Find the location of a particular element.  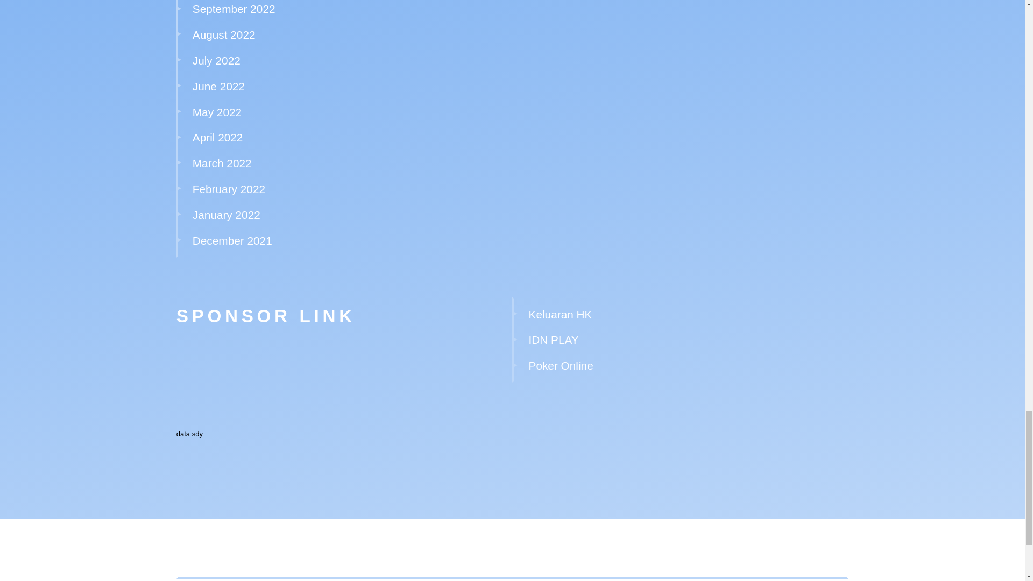

March 2022 is located at coordinates (222, 163).